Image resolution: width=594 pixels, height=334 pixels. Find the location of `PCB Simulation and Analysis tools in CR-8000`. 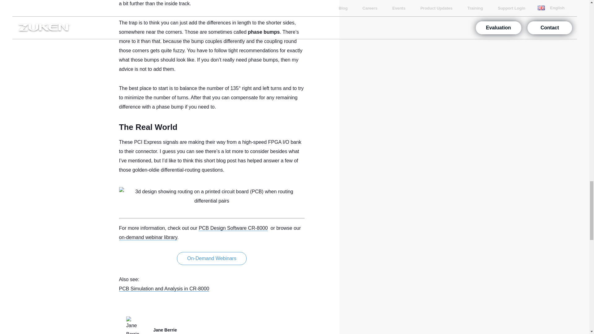

PCB Simulation and Analysis tools in CR-8000 is located at coordinates (164, 289).